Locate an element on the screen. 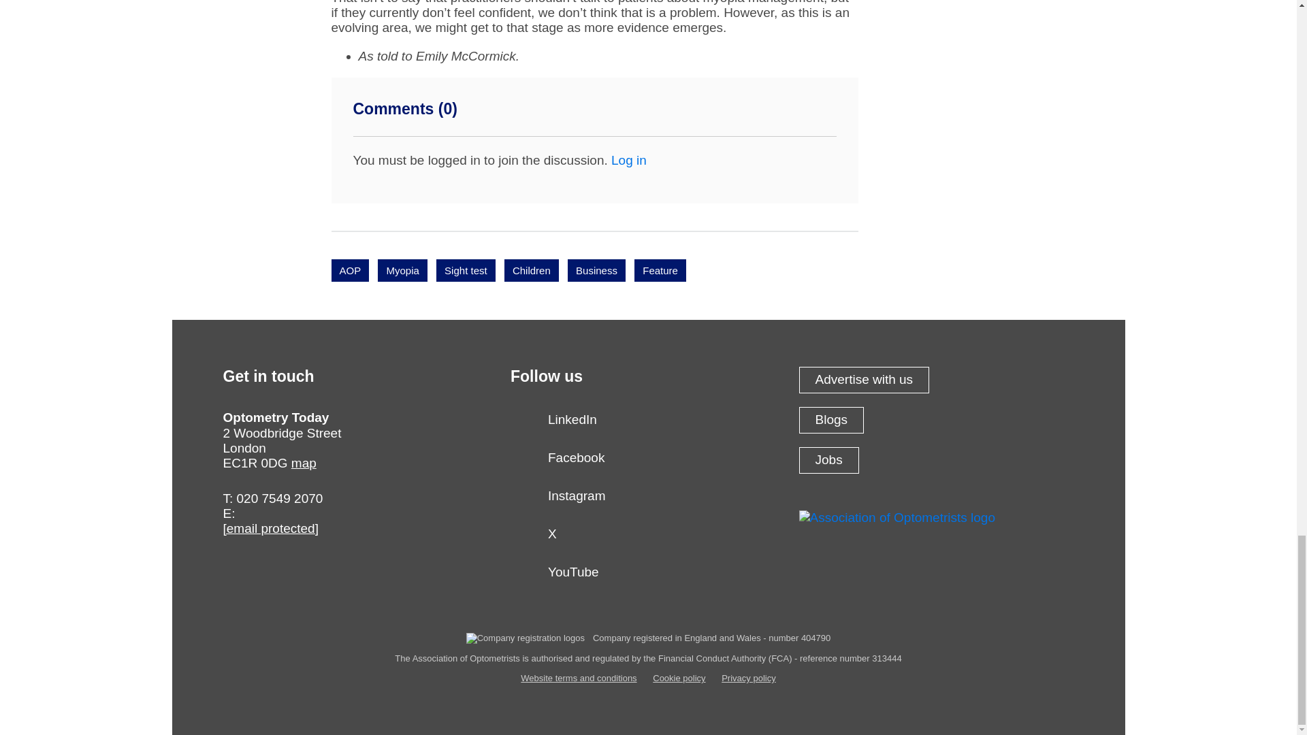 This screenshot has height=735, width=1307. Follow Ot on Twitter is located at coordinates (648, 538).